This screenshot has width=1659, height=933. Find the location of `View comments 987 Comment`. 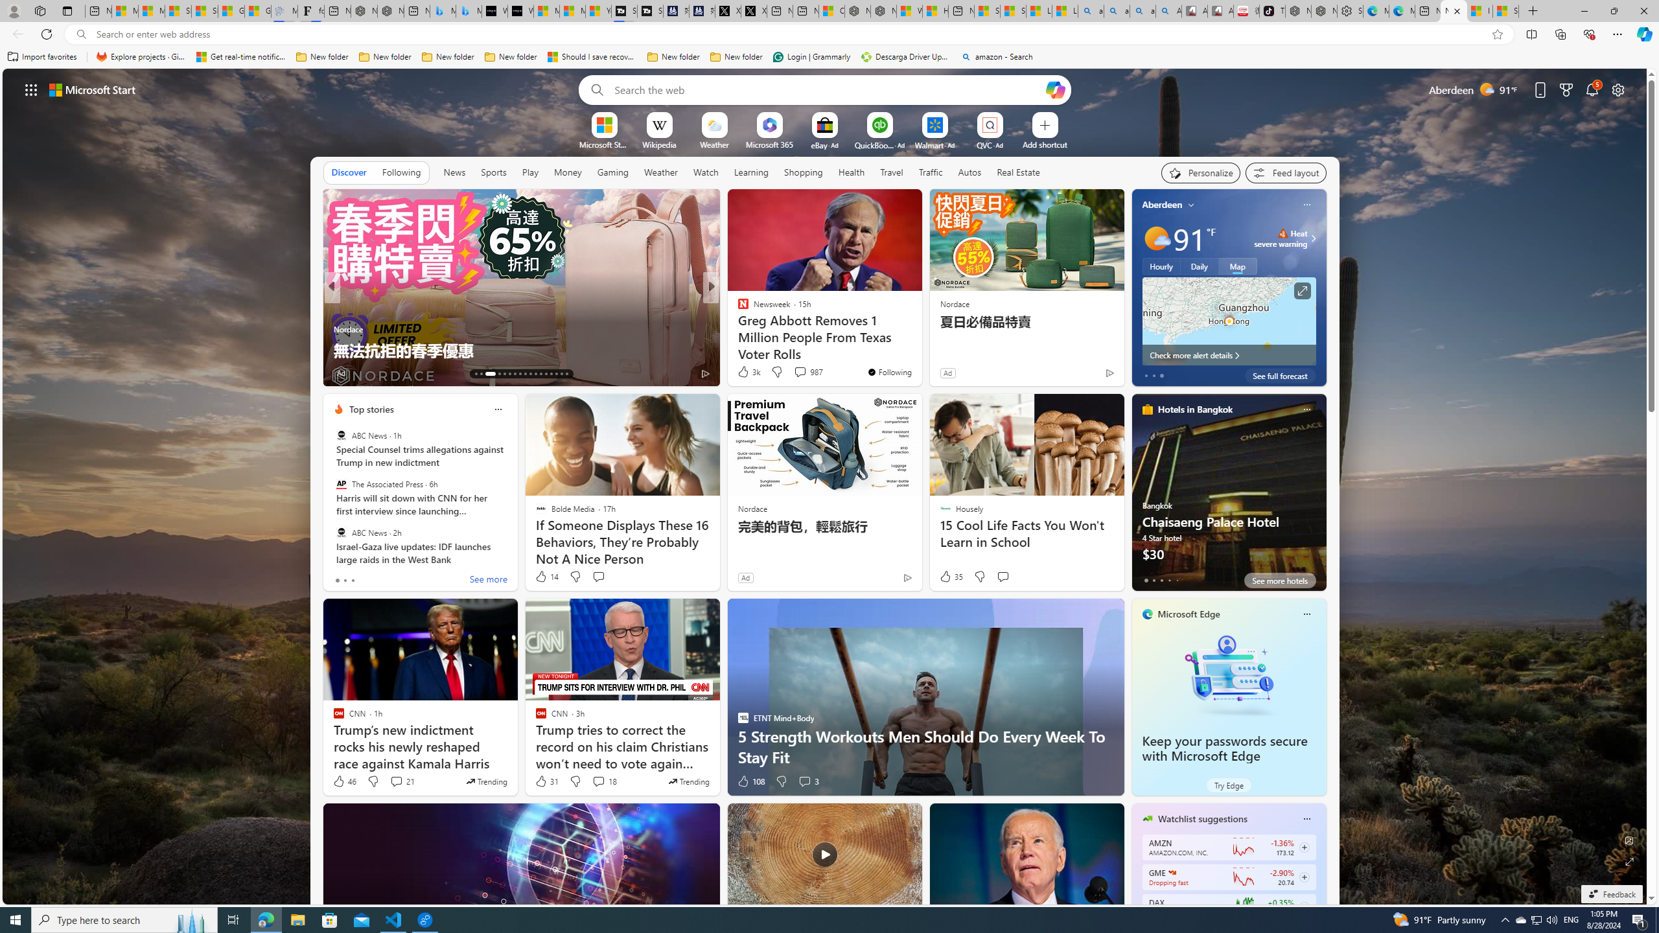

View comments 987 Comment is located at coordinates (800, 372).